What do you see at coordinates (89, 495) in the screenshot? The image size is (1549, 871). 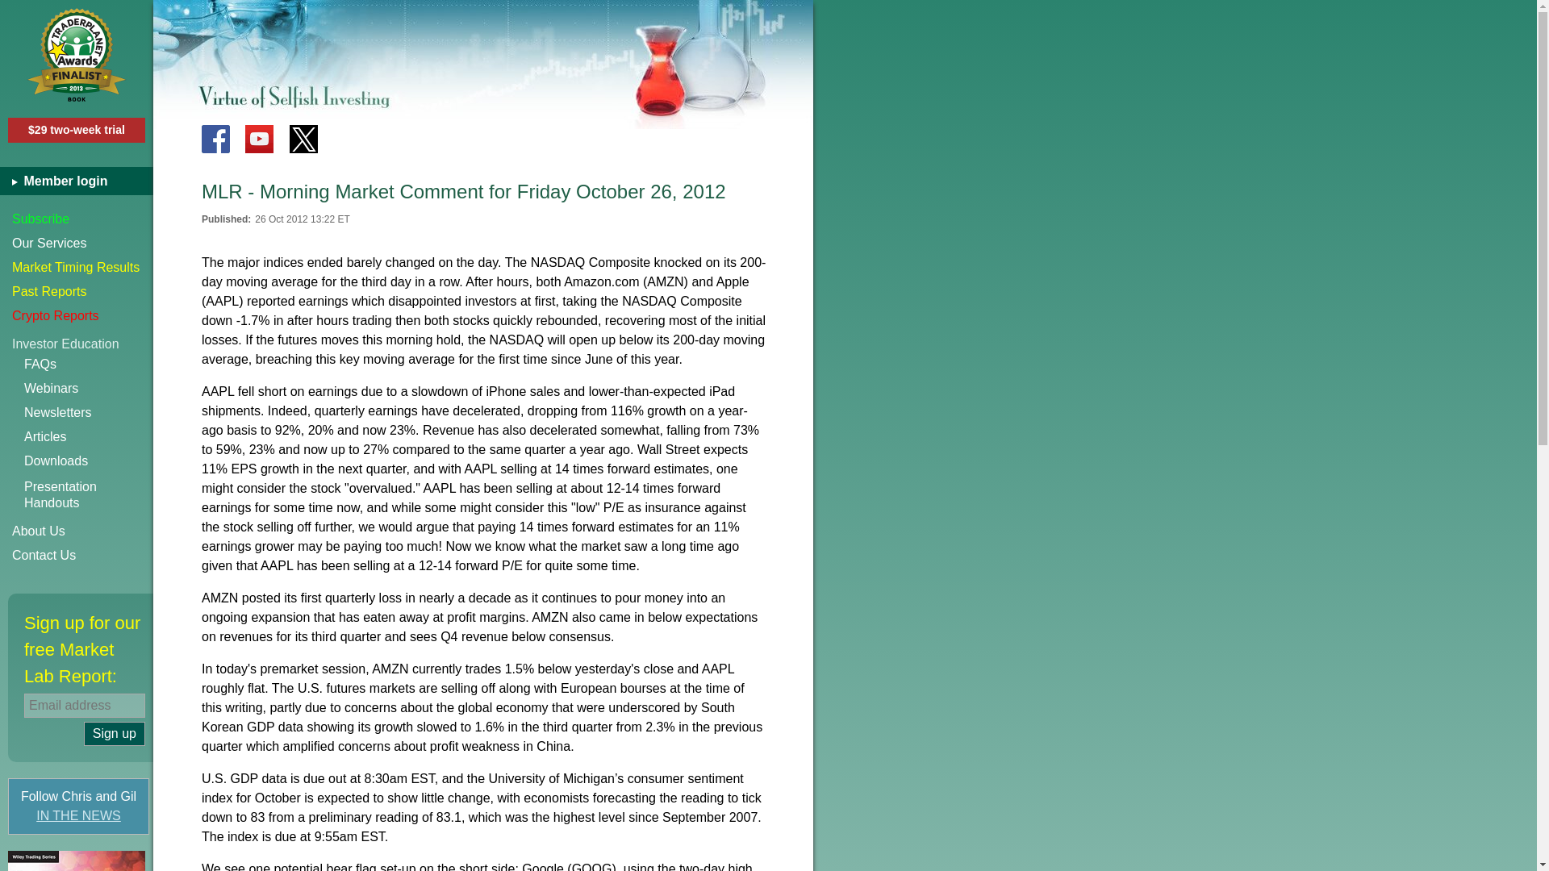 I see `Past Reports` at bounding box center [89, 495].